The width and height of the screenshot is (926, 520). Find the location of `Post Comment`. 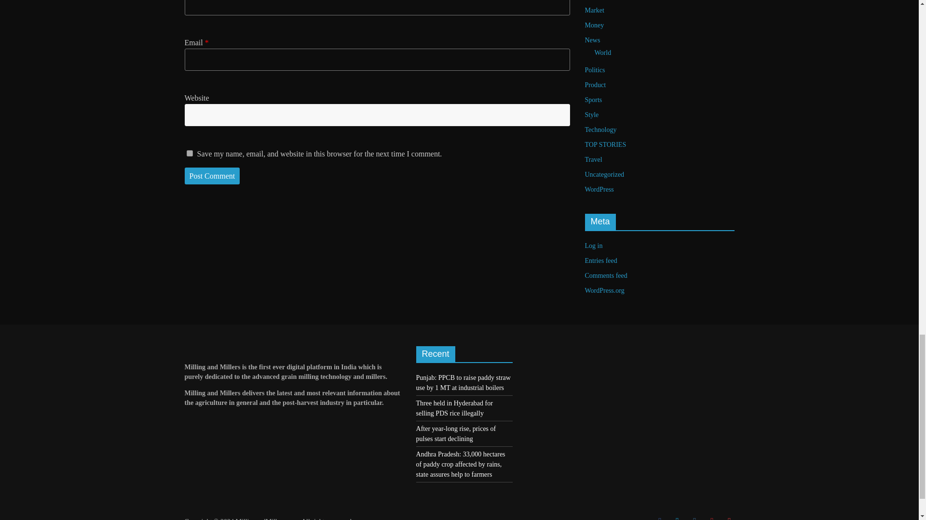

Post Comment is located at coordinates (212, 176).